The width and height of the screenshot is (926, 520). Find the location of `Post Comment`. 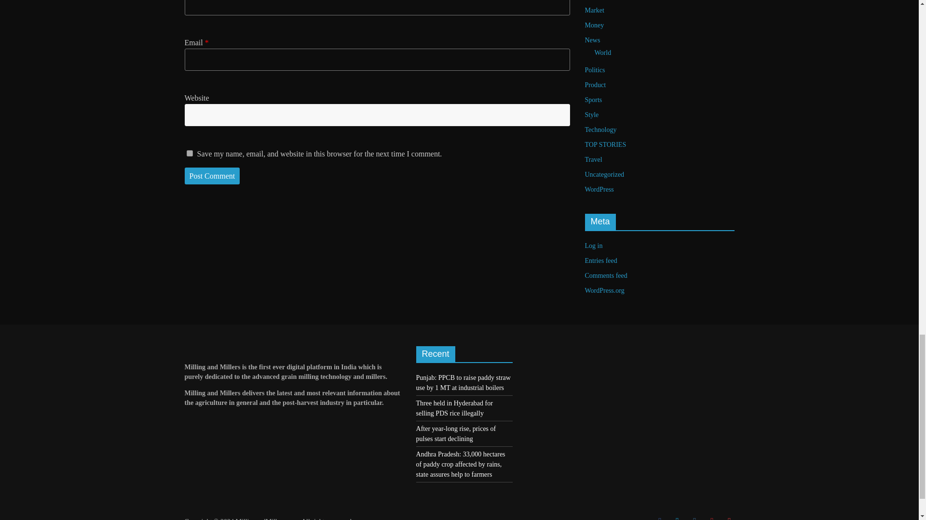

Post Comment is located at coordinates (212, 176).